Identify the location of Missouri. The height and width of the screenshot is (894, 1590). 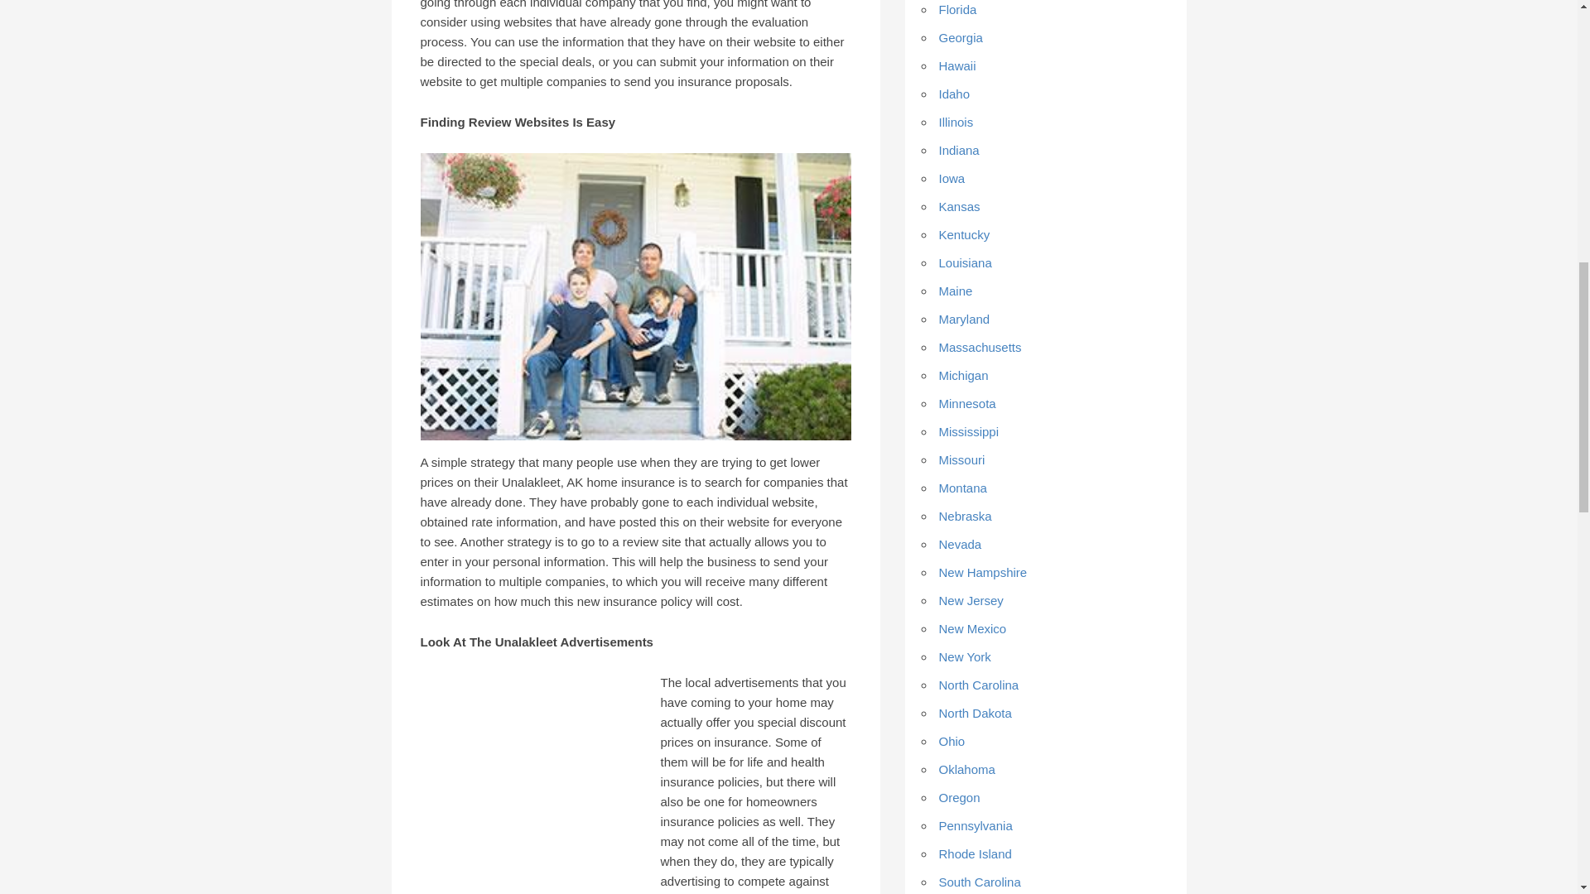
(962, 459).